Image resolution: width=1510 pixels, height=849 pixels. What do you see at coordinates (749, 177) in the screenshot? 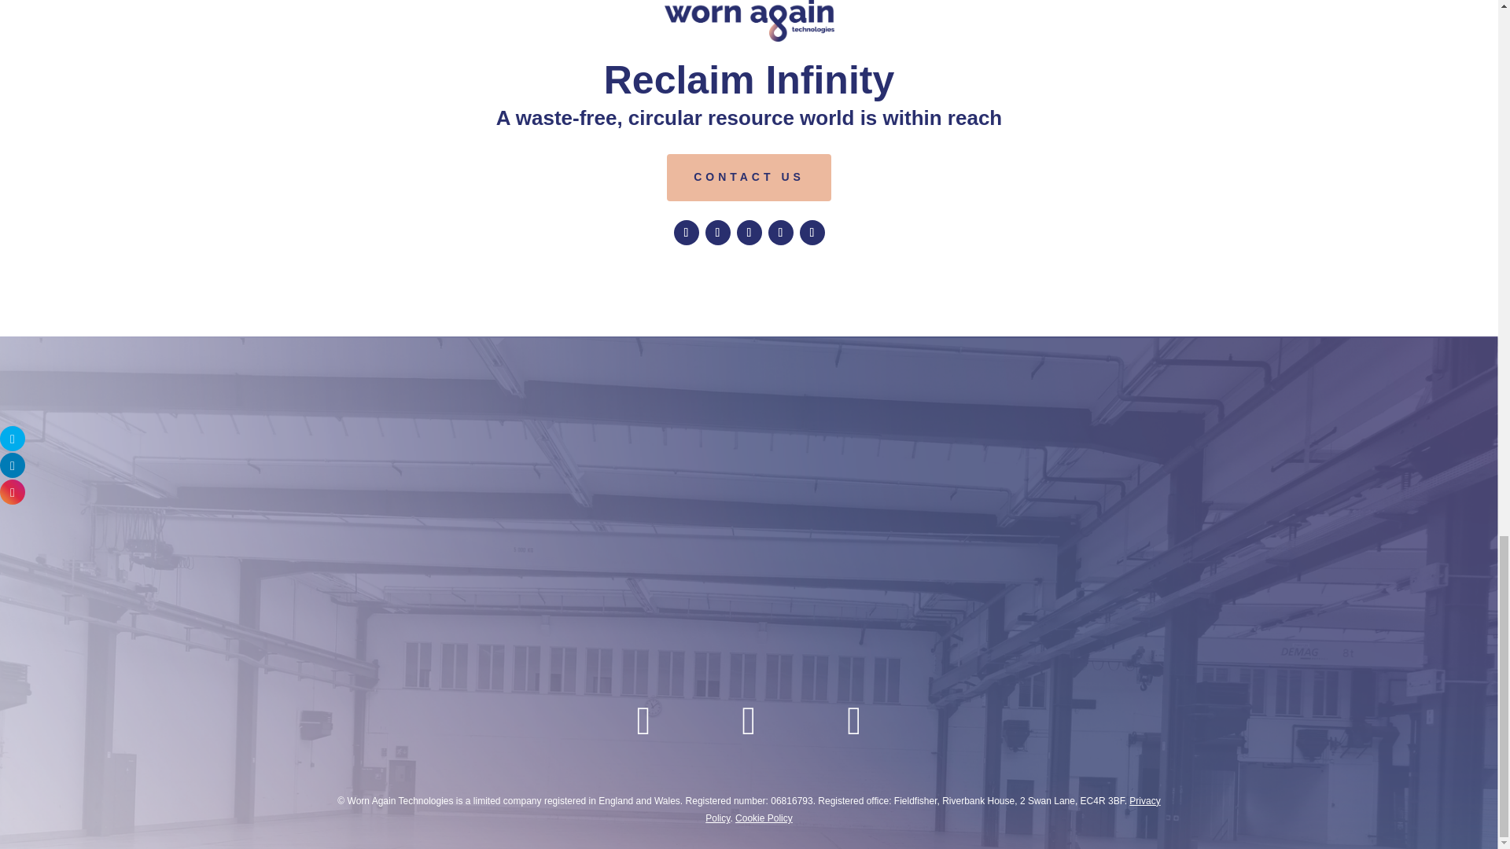
I see `CONTACT US` at bounding box center [749, 177].